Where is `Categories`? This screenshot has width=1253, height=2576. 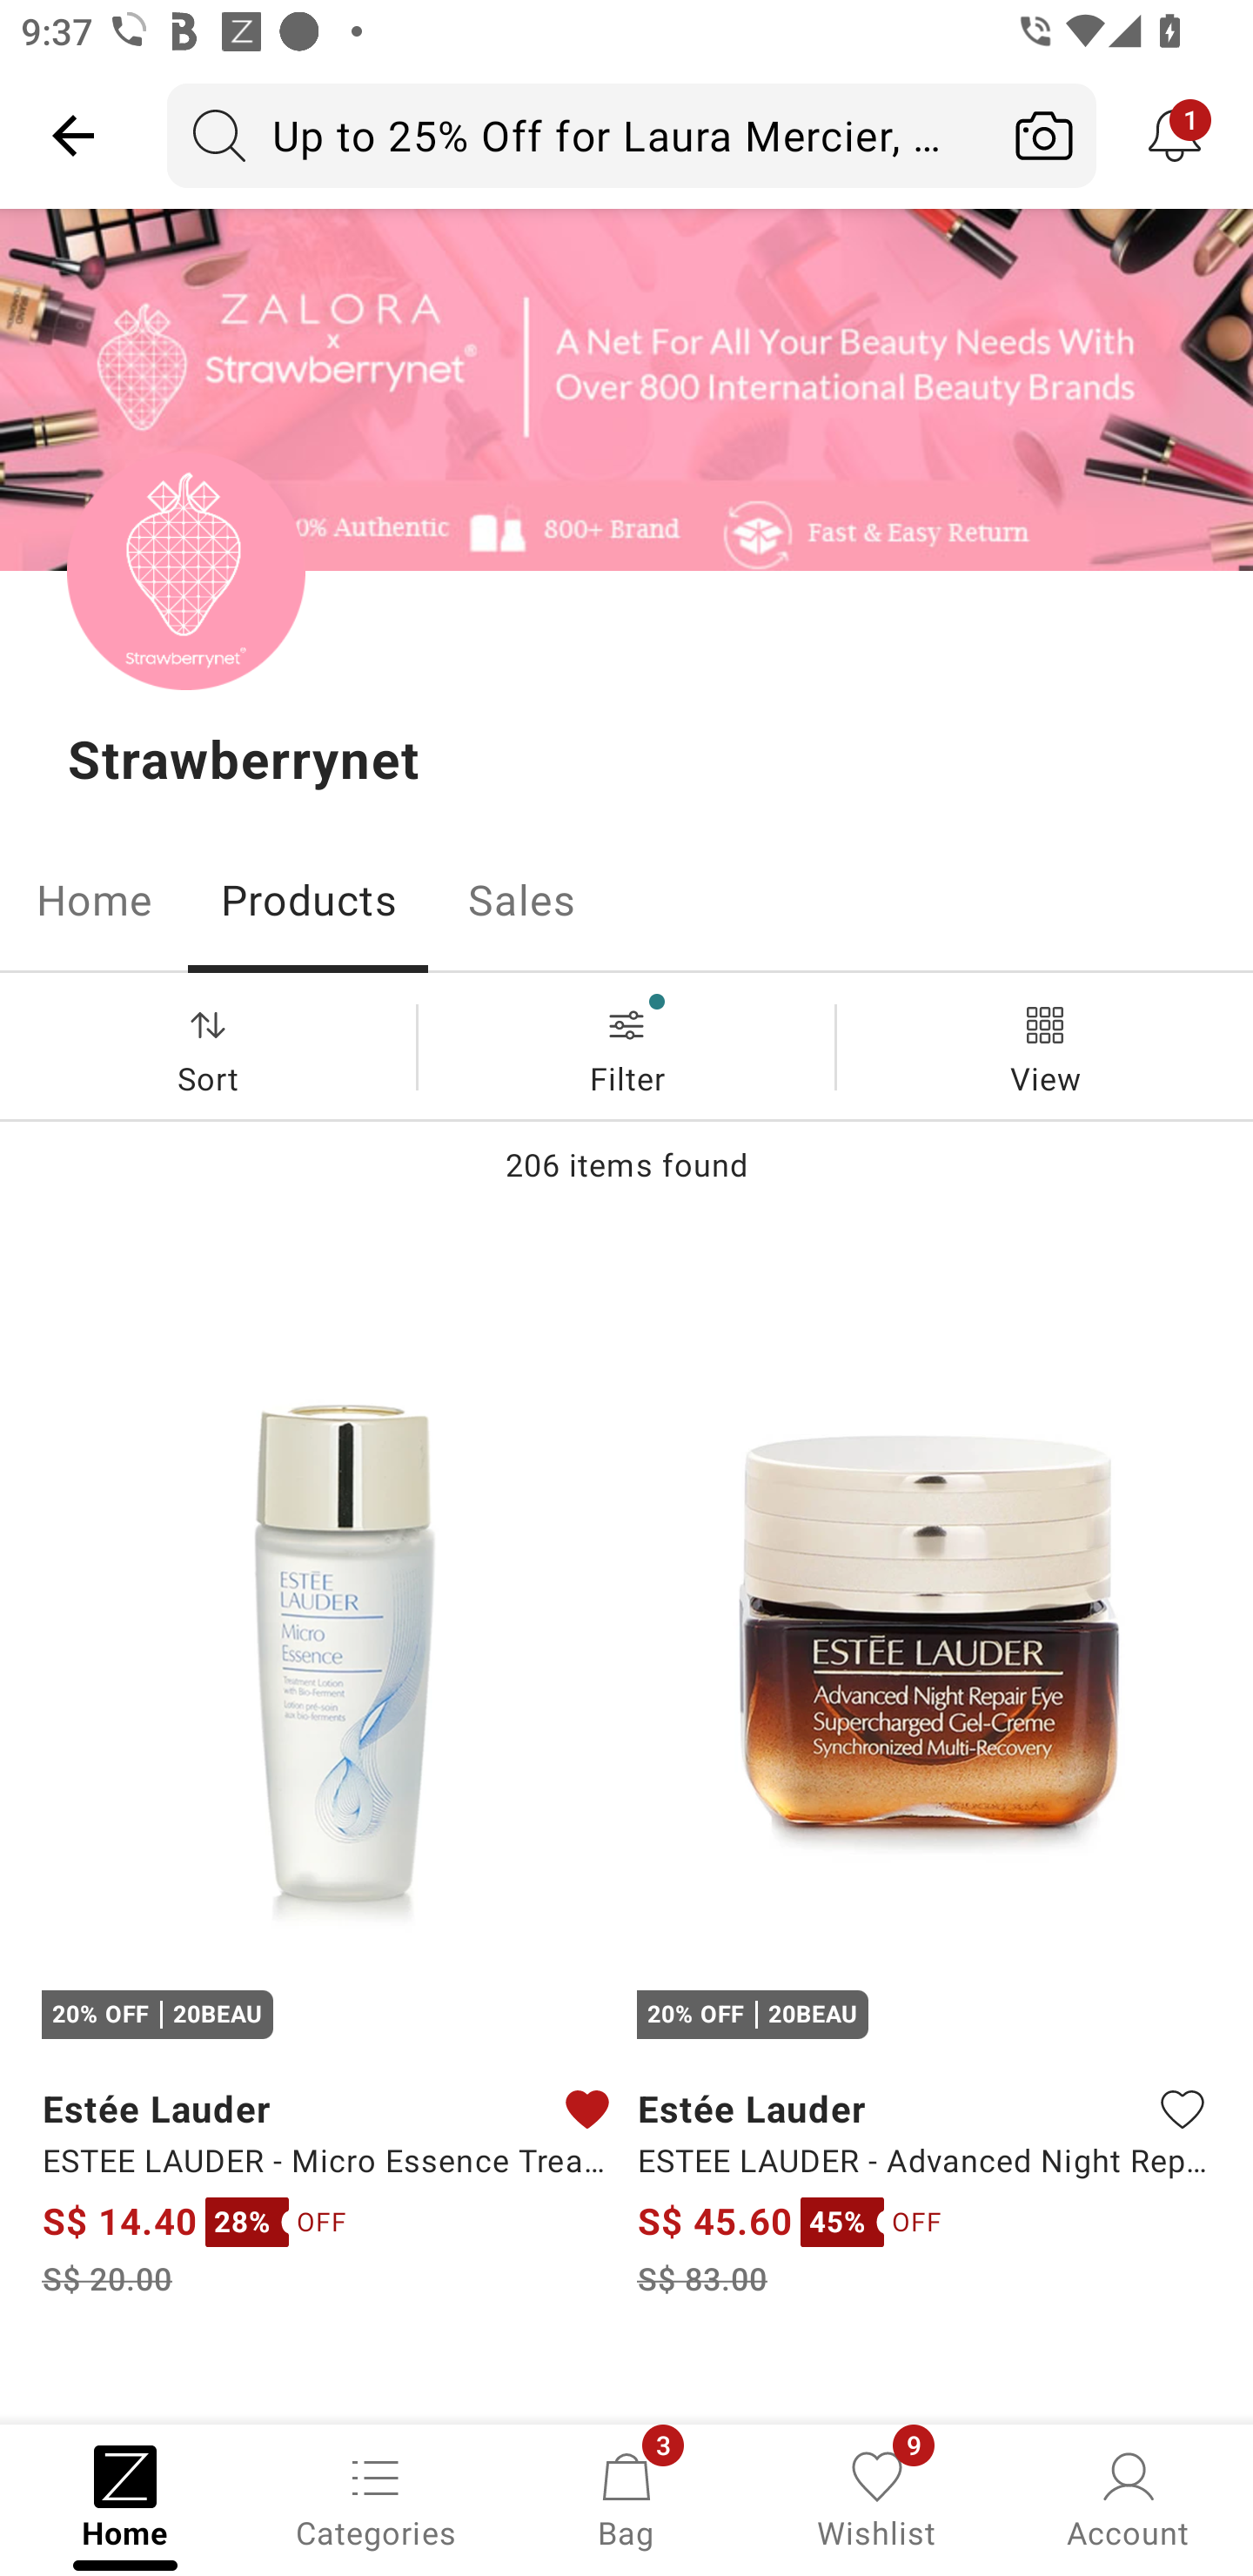
Categories is located at coordinates (376, 2498).